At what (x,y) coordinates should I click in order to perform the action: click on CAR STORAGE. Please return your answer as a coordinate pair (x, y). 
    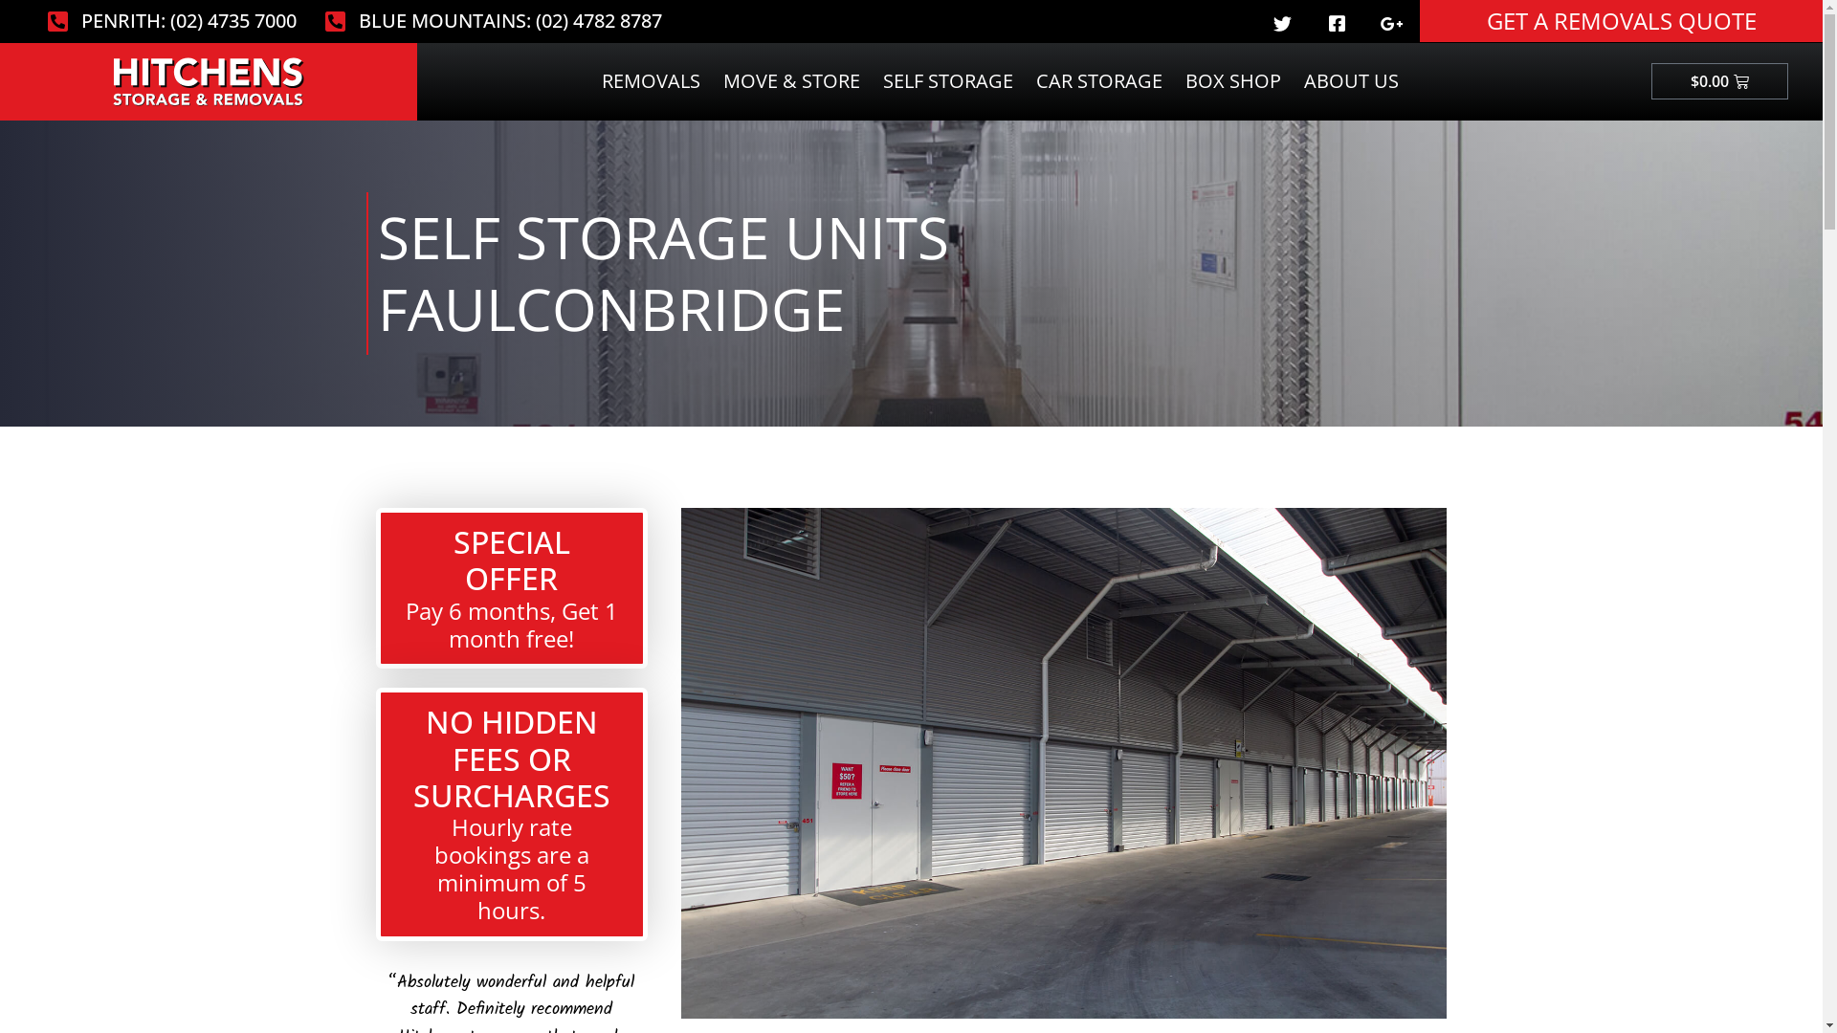
    Looking at the image, I should click on (1099, 81).